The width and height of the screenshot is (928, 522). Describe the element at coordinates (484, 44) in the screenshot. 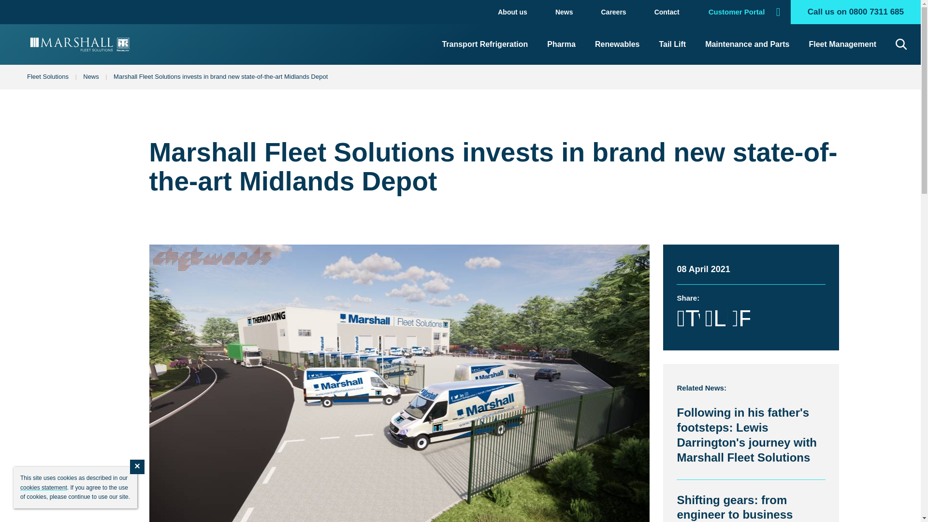

I see `Transport Refrigeration` at that location.